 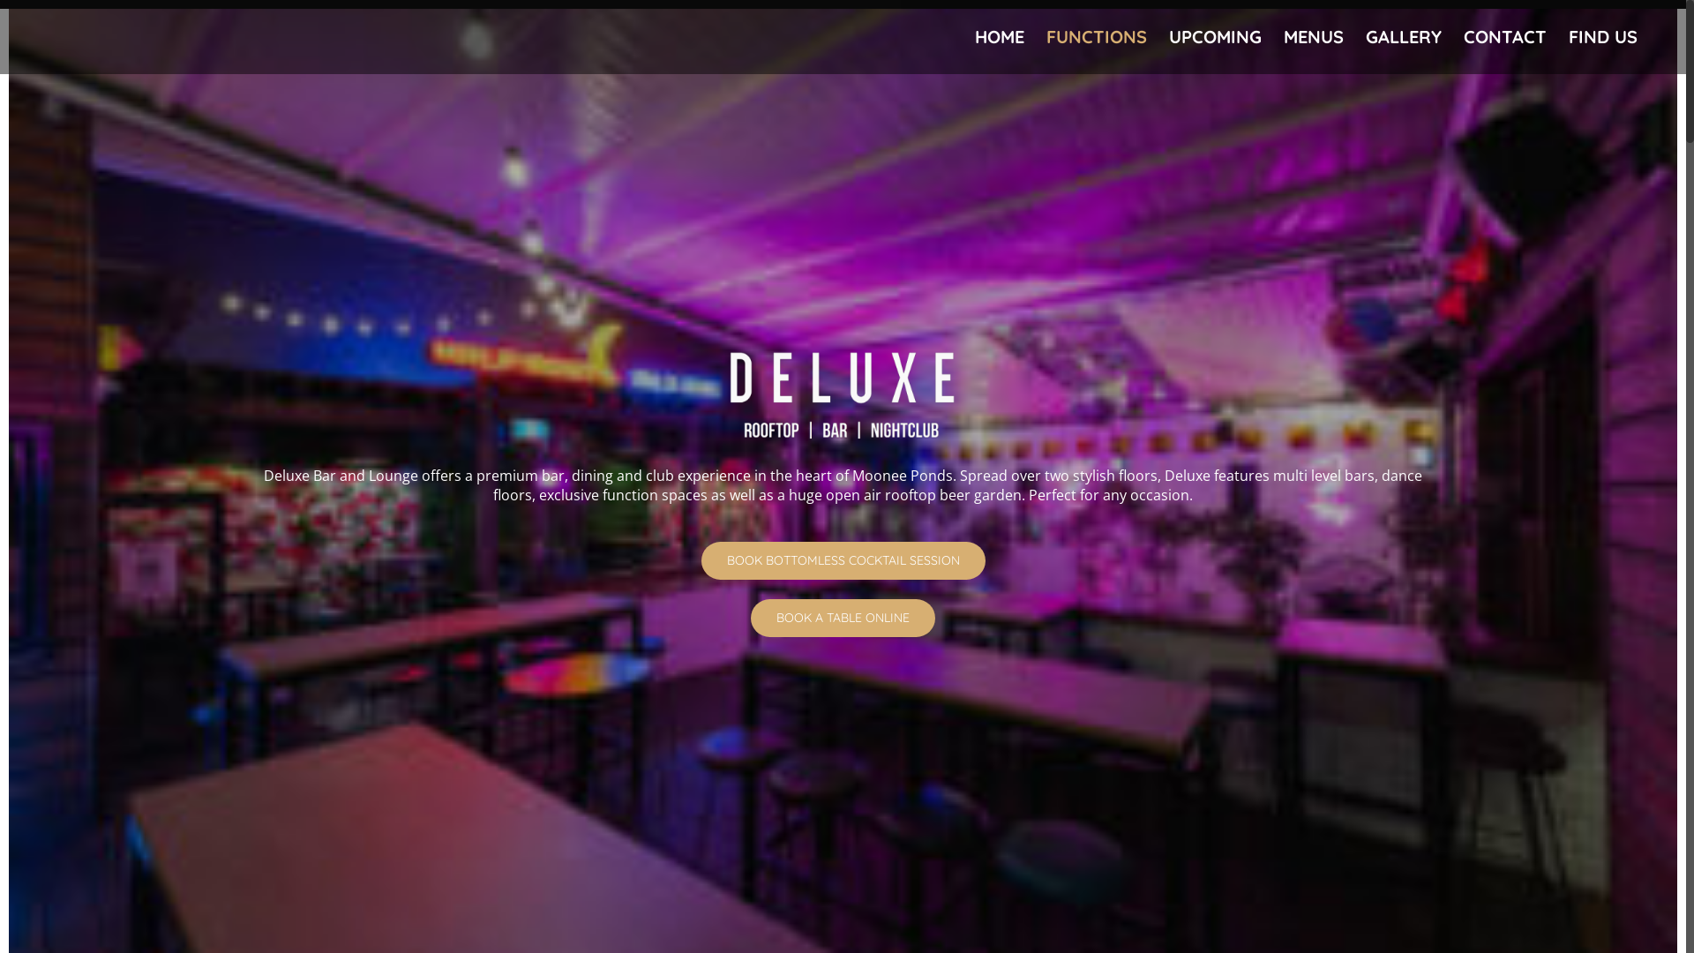 I want to click on HOME, so click(x=1000, y=37).